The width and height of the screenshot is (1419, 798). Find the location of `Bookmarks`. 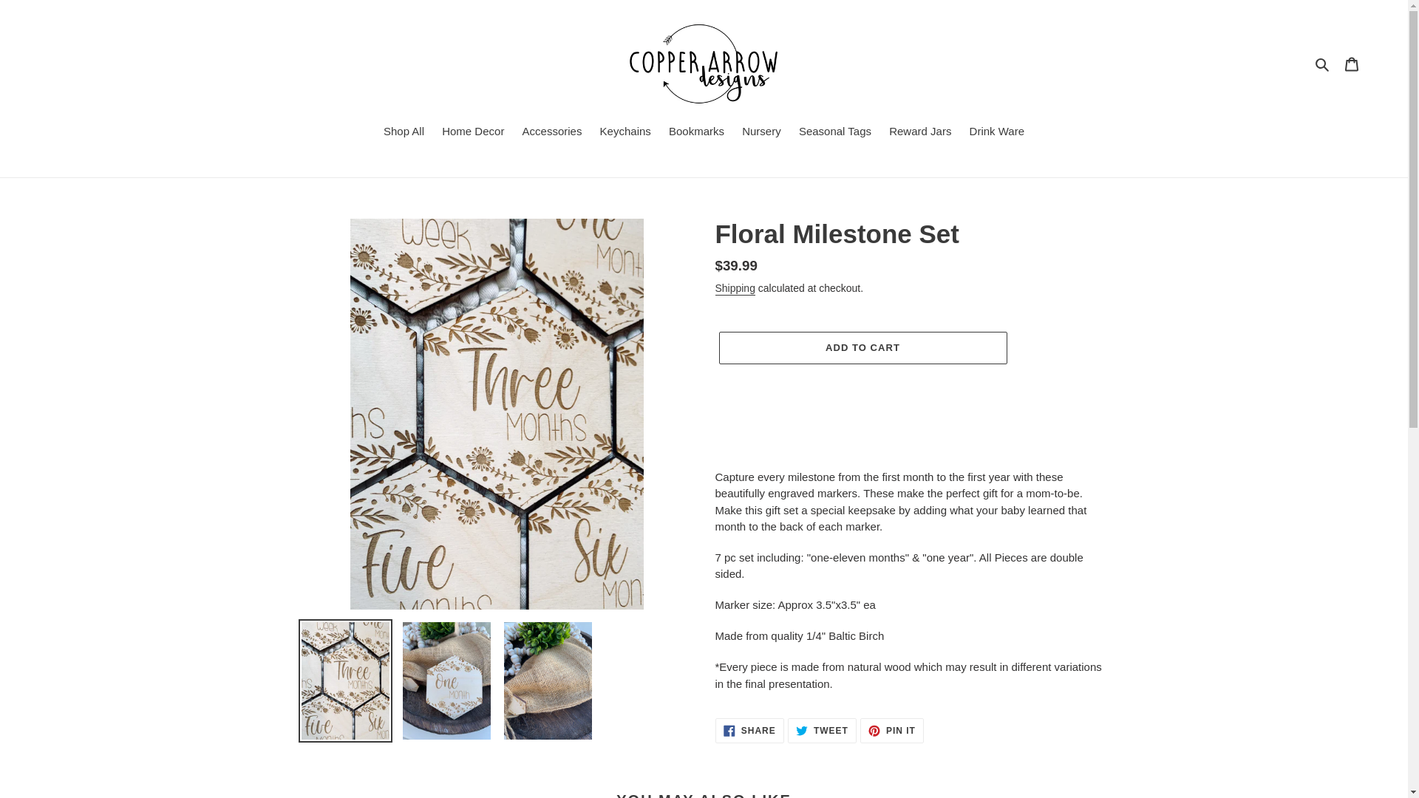

Bookmarks is located at coordinates (891, 730).